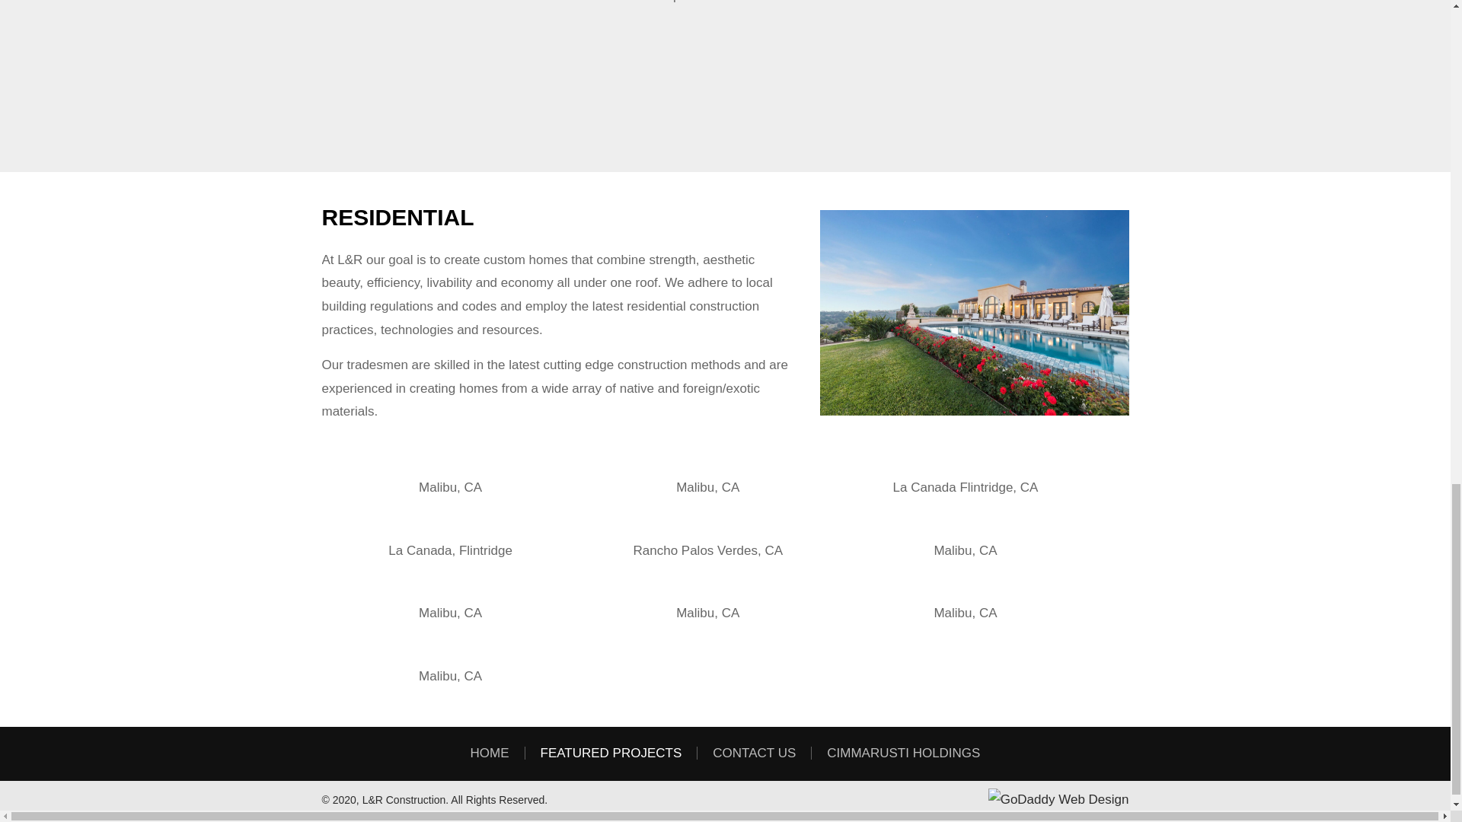 The image size is (1462, 822). Describe the element at coordinates (754, 752) in the screenshot. I see `CONTACT US` at that location.